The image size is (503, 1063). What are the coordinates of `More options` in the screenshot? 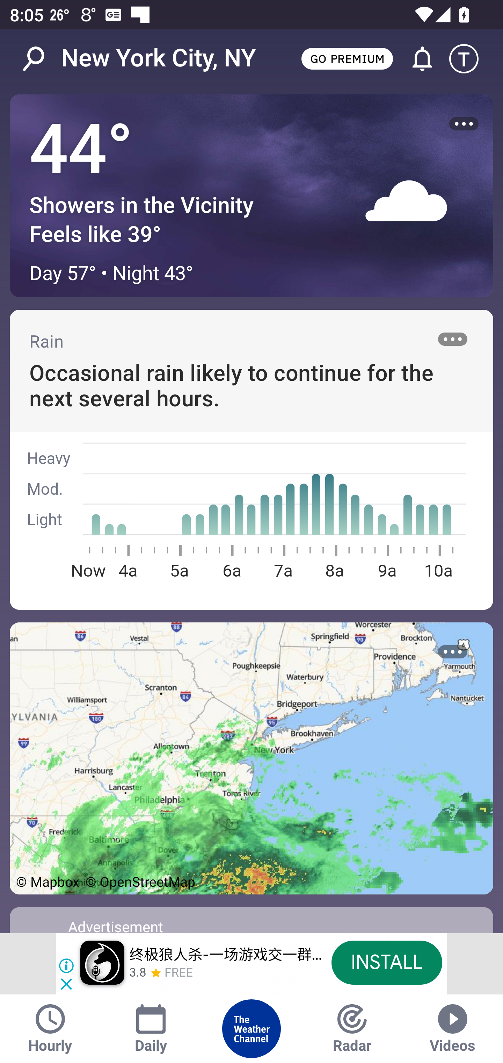 It's located at (464, 124).